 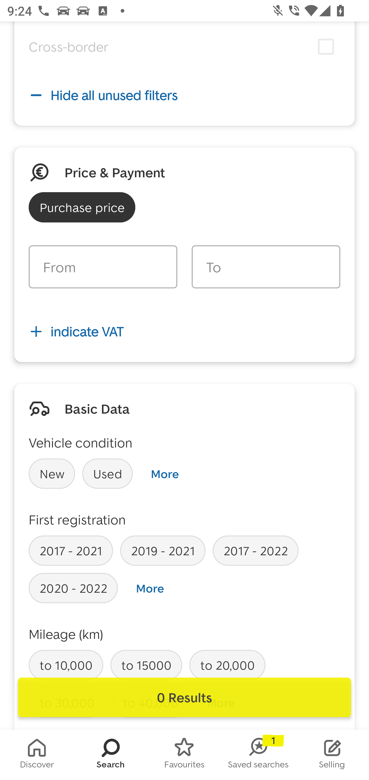 What do you see at coordinates (66, 665) in the screenshot?
I see `to 10,000` at bounding box center [66, 665].